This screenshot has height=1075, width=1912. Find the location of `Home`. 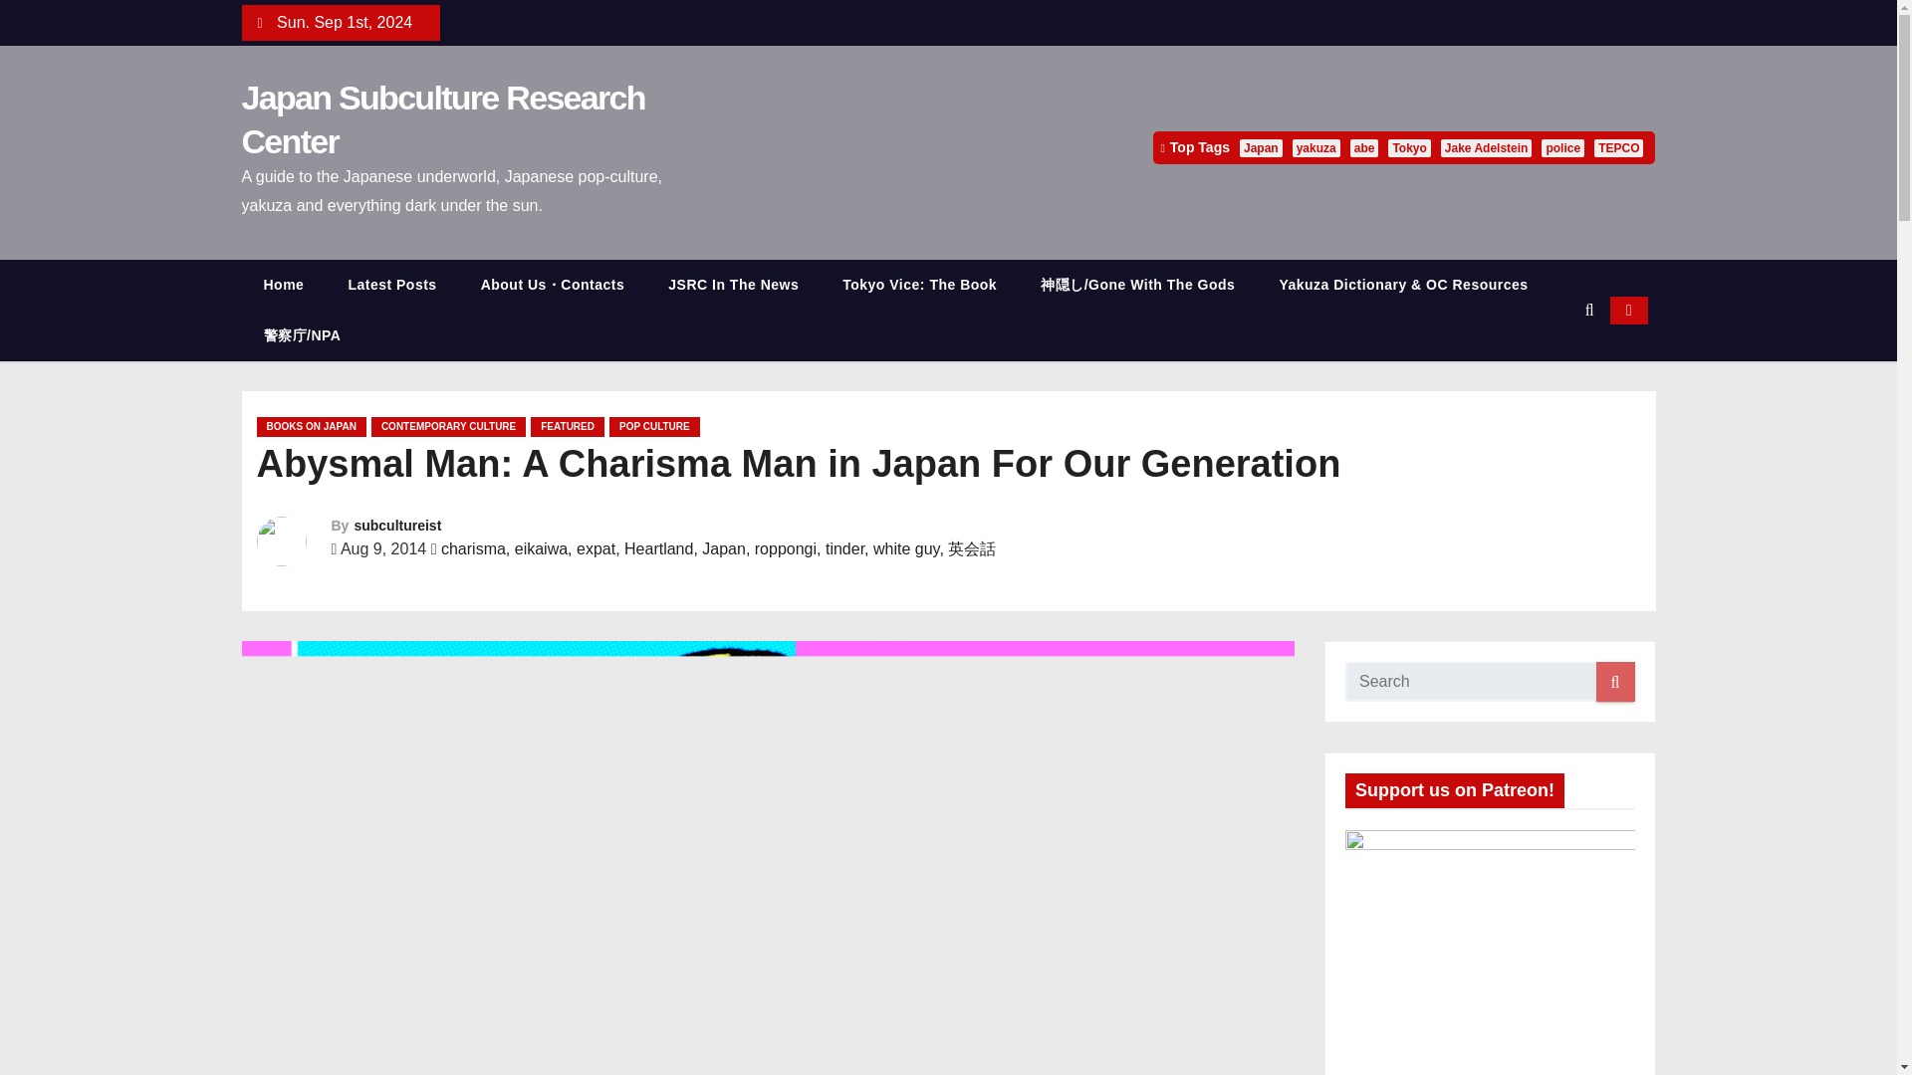

Home is located at coordinates (283, 285).